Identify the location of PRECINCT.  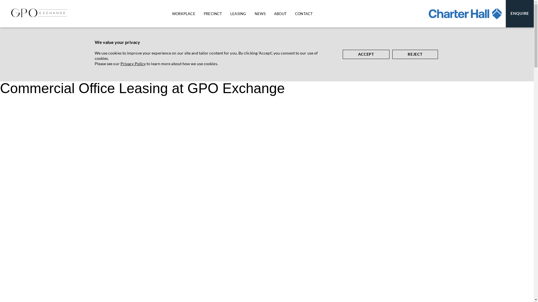
(213, 14).